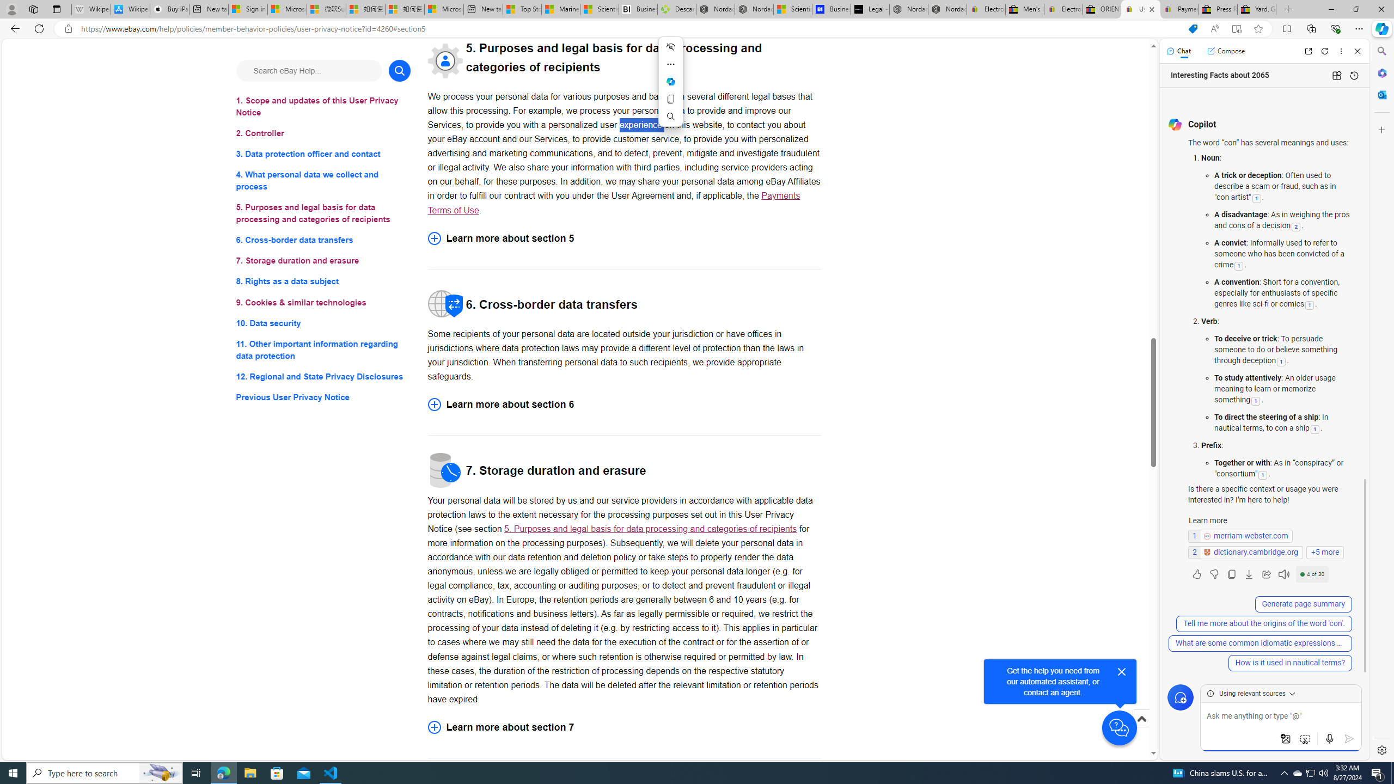  What do you see at coordinates (624, 238) in the screenshot?
I see `Learn more about section 5` at bounding box center [624, 238].